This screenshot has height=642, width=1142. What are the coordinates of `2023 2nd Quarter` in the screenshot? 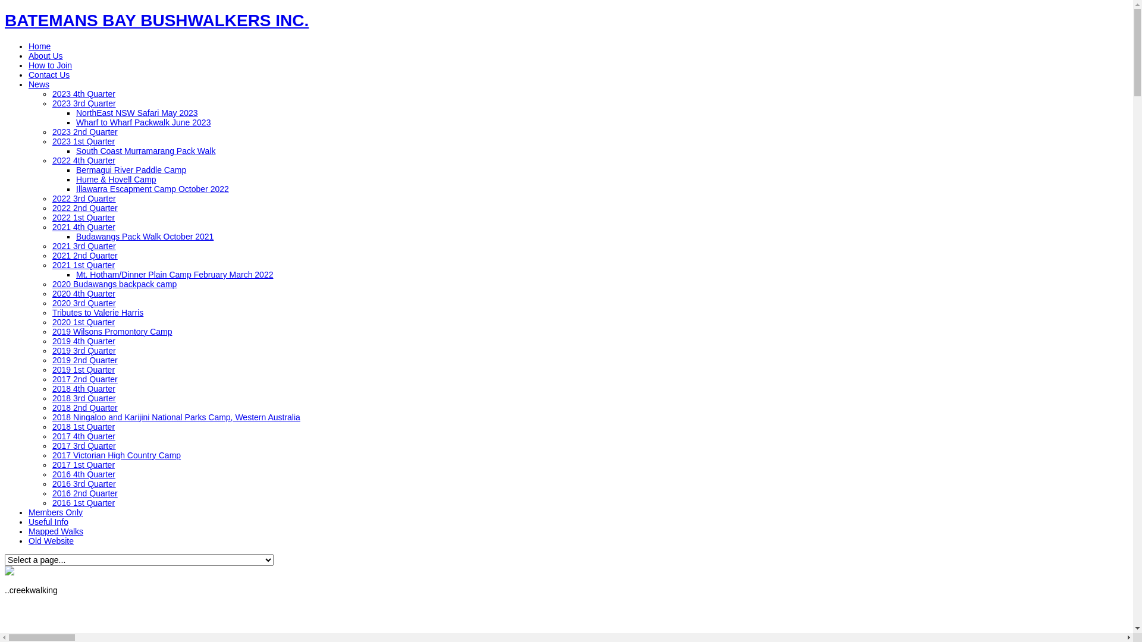 It's located at (85, 132).